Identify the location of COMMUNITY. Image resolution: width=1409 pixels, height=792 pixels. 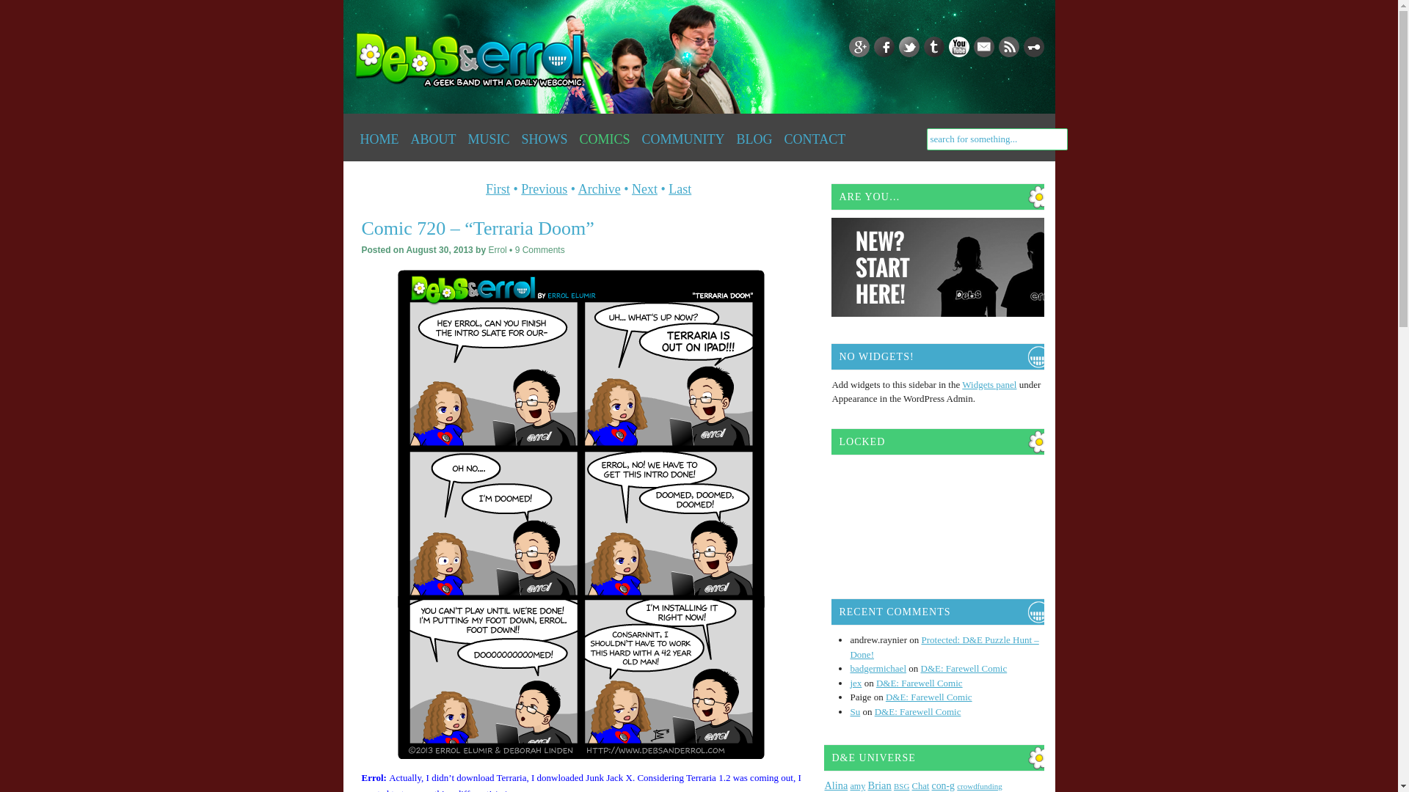
(684, 139).